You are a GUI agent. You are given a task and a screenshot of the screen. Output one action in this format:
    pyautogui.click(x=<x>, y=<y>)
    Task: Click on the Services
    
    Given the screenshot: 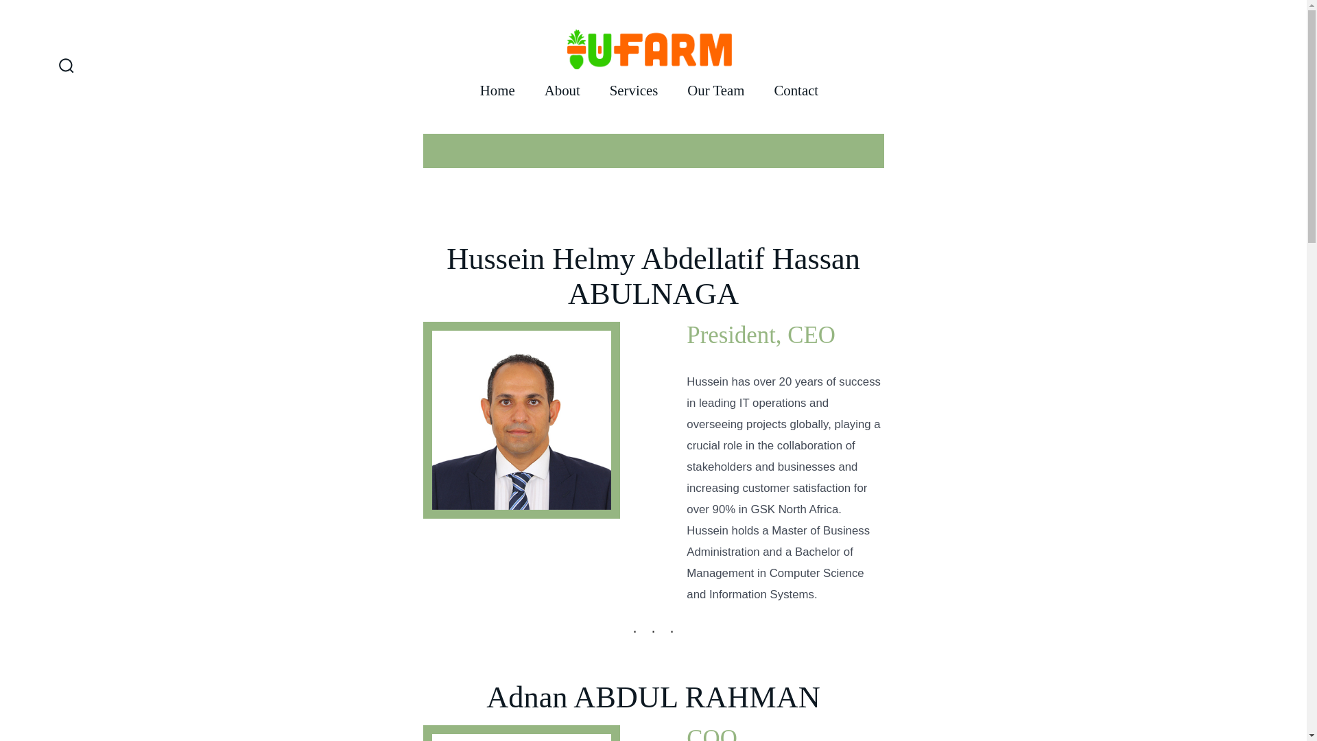 What is the action you would take?
    pyautogui.click(x=633, y=91)
    